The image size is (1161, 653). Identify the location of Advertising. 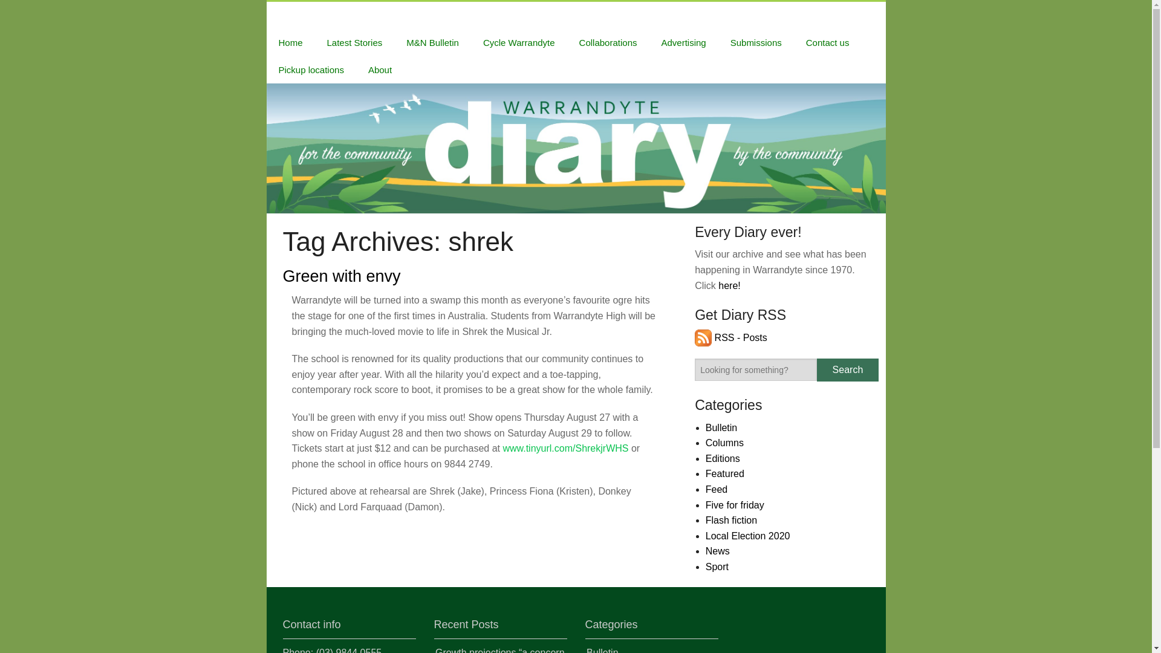
(683, 42).